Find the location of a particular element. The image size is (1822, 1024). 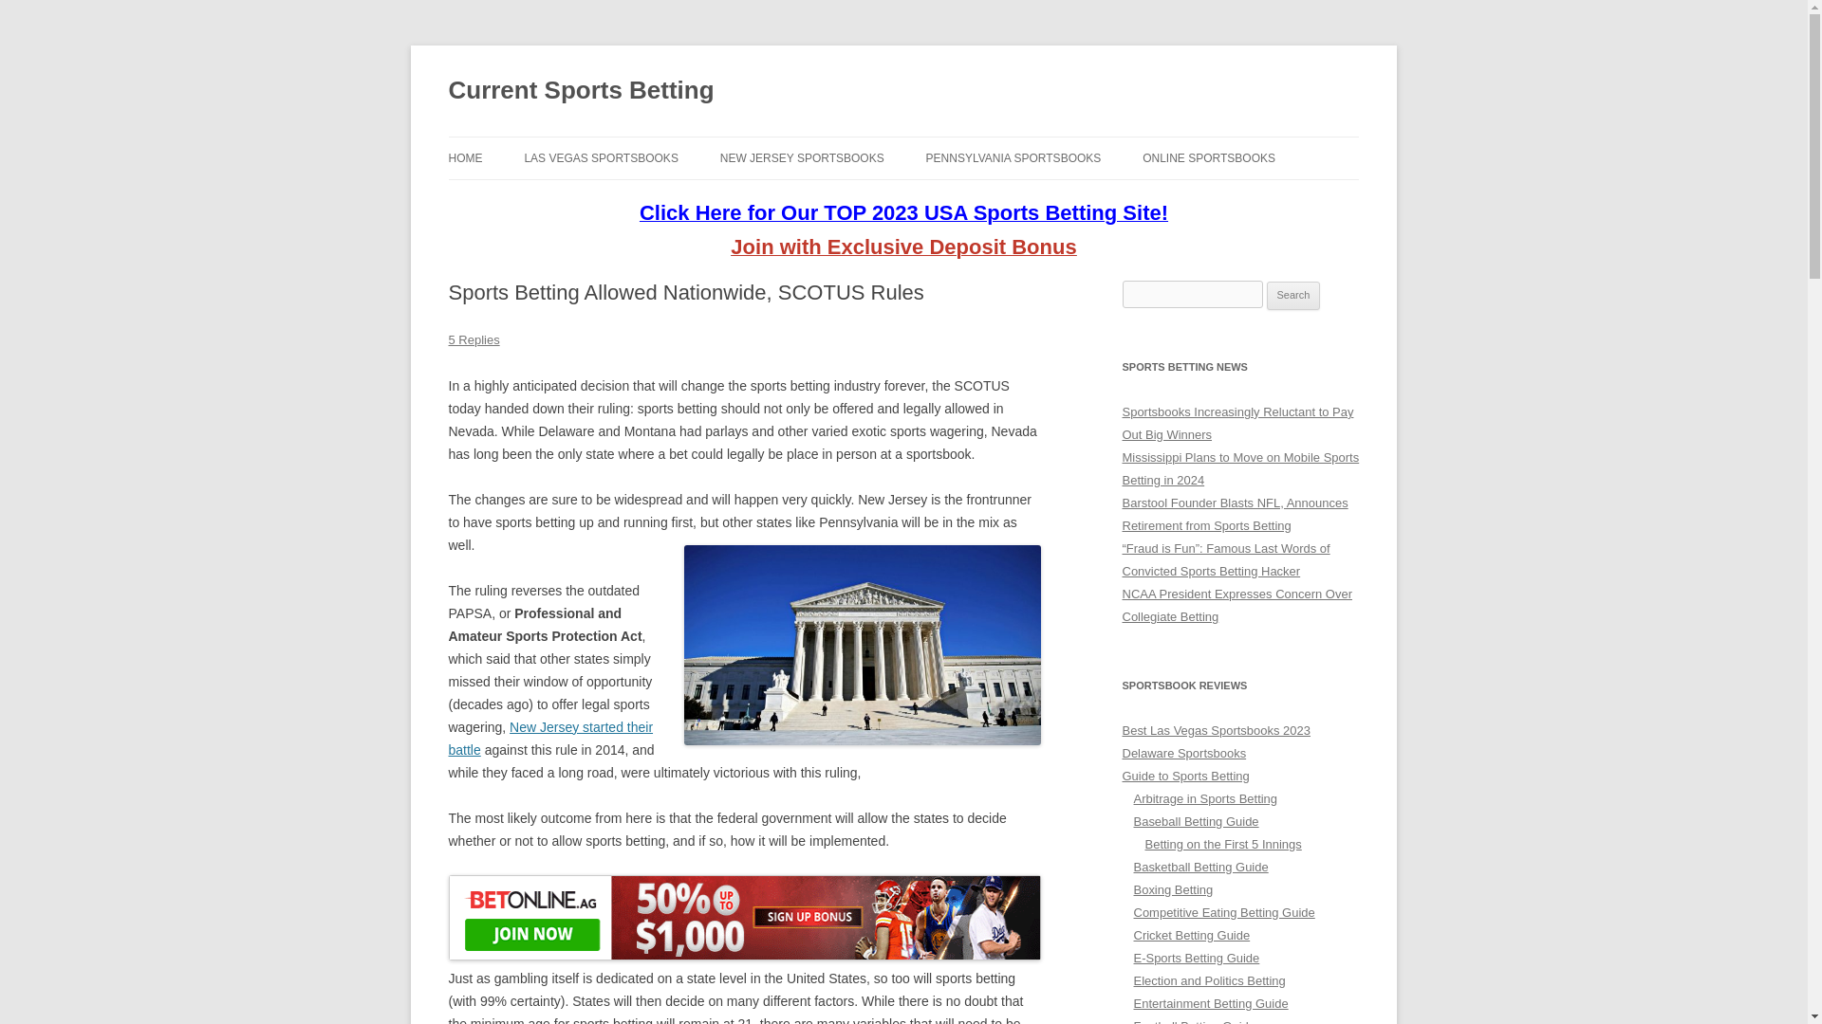

Search is located at coordinates (1293, 296).